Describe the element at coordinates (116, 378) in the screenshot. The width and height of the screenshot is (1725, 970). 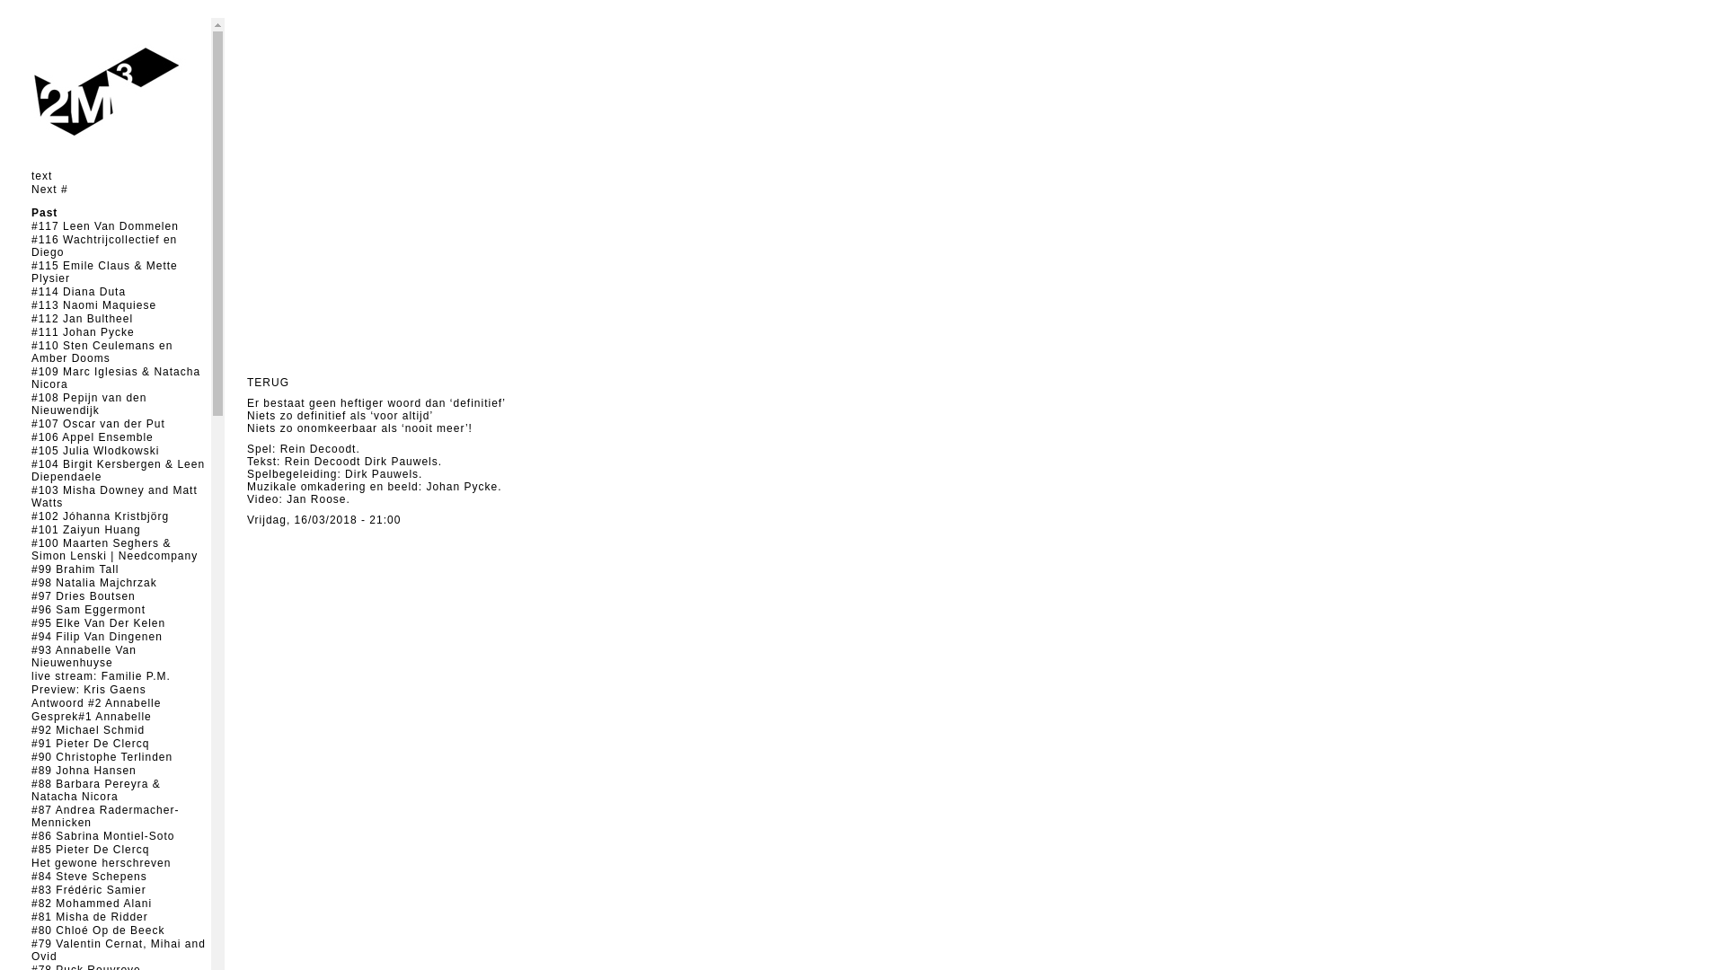
I see `#109 Marc Iglesias & Natacha Nicora` at that location.